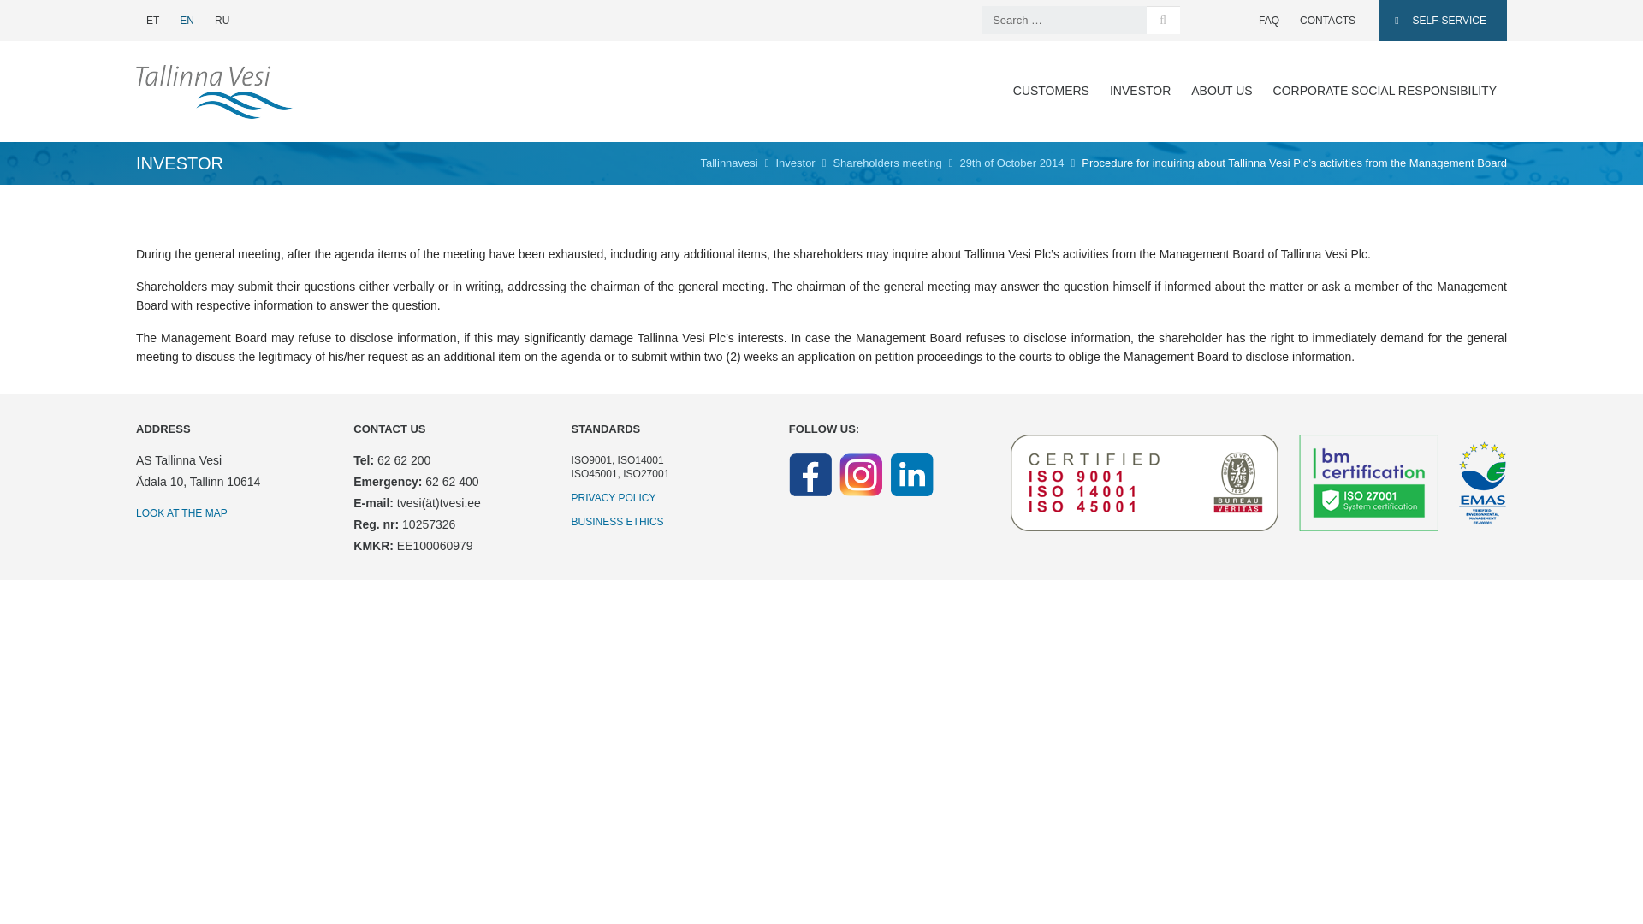 This screenshot has height=924, width=1643. Describe the element at coordinates (1140, 91) in the screenshot. I see `INVESTOR` at that location.